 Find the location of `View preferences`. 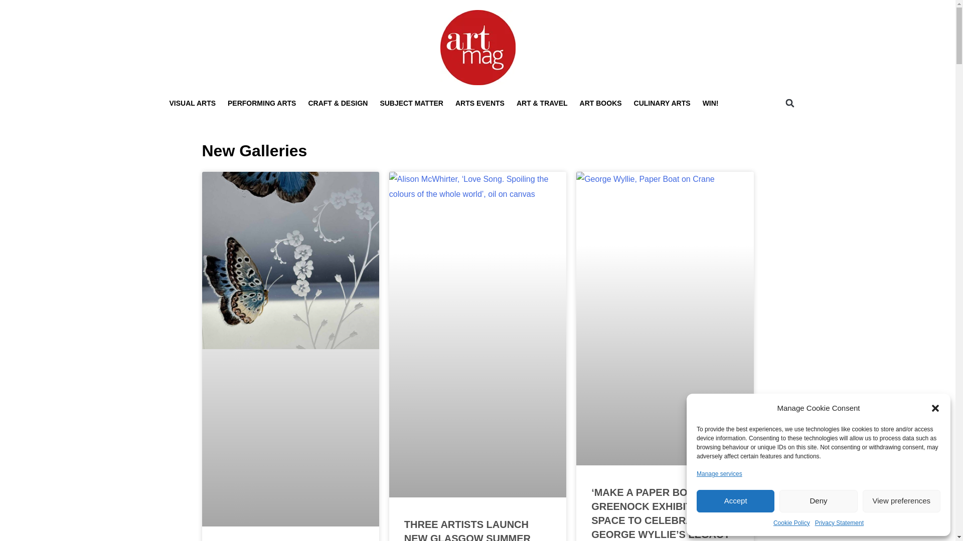

View preferences is located at coordinates (902, 501).